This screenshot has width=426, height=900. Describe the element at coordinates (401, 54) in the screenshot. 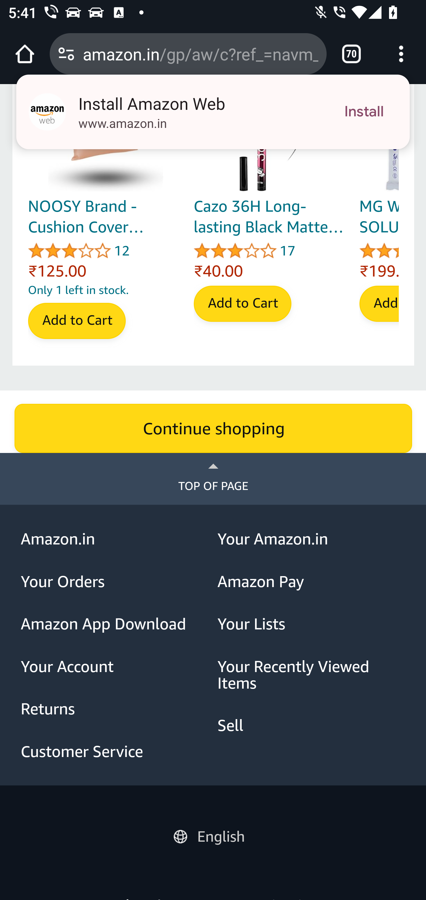

I see `Customize and control Google Chrome` at that location.